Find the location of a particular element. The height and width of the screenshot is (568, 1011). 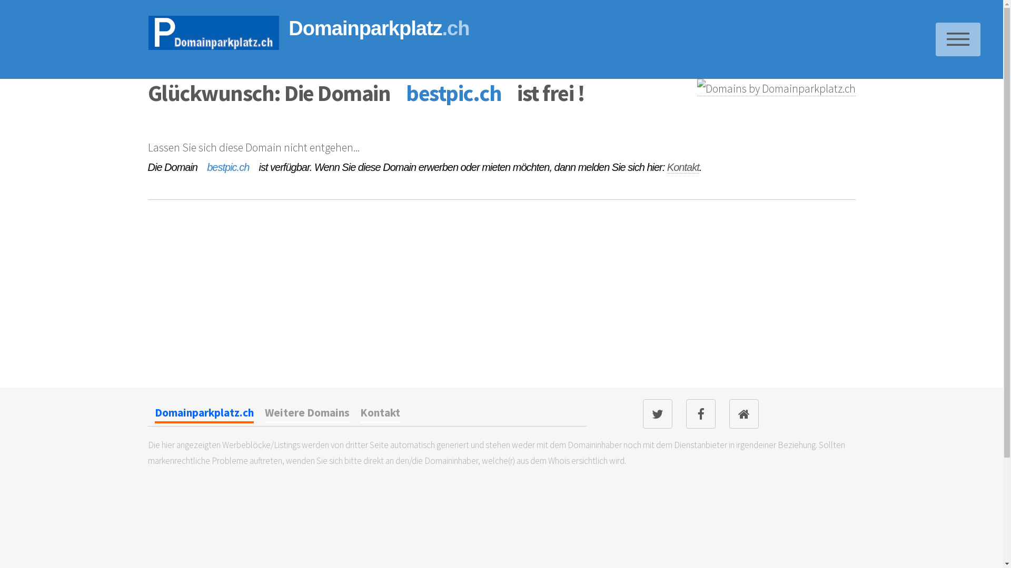

MENU is located at coordinates (958, 39).